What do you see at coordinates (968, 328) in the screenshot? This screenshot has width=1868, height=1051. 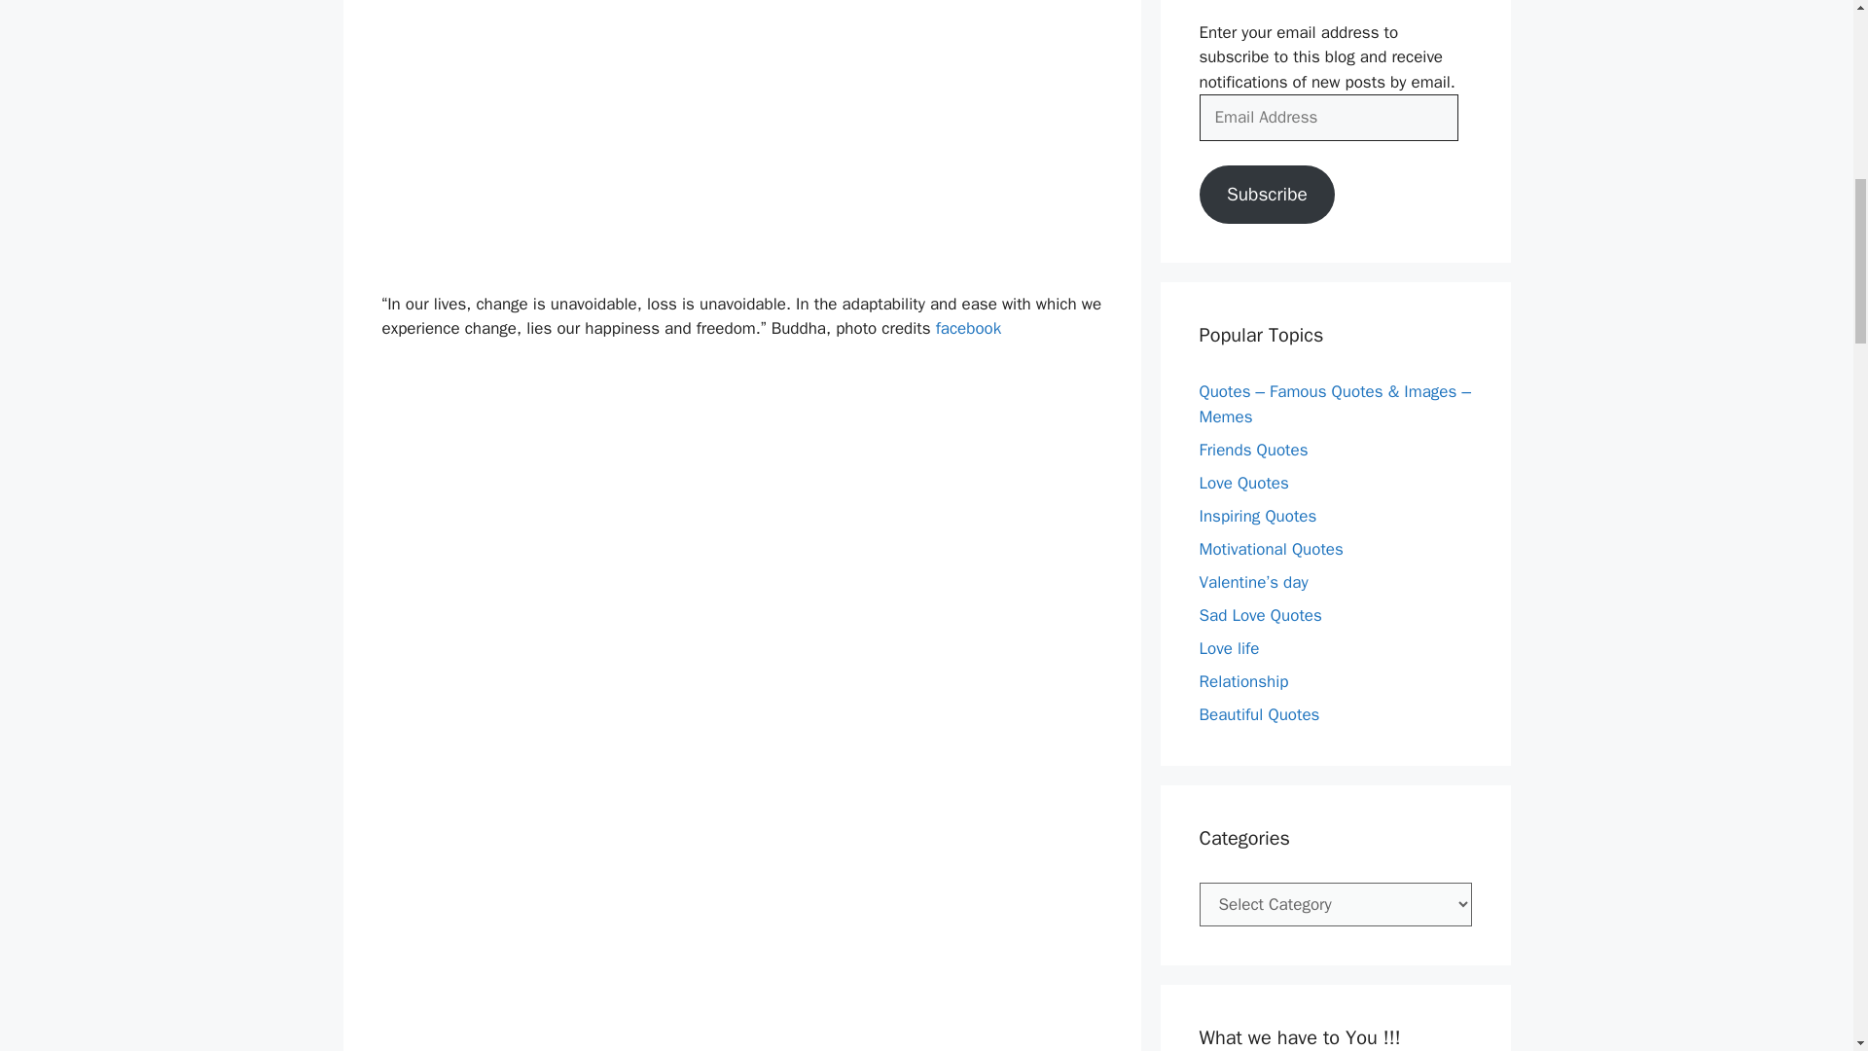 I see `facebook` at bounding box center [968, 328].